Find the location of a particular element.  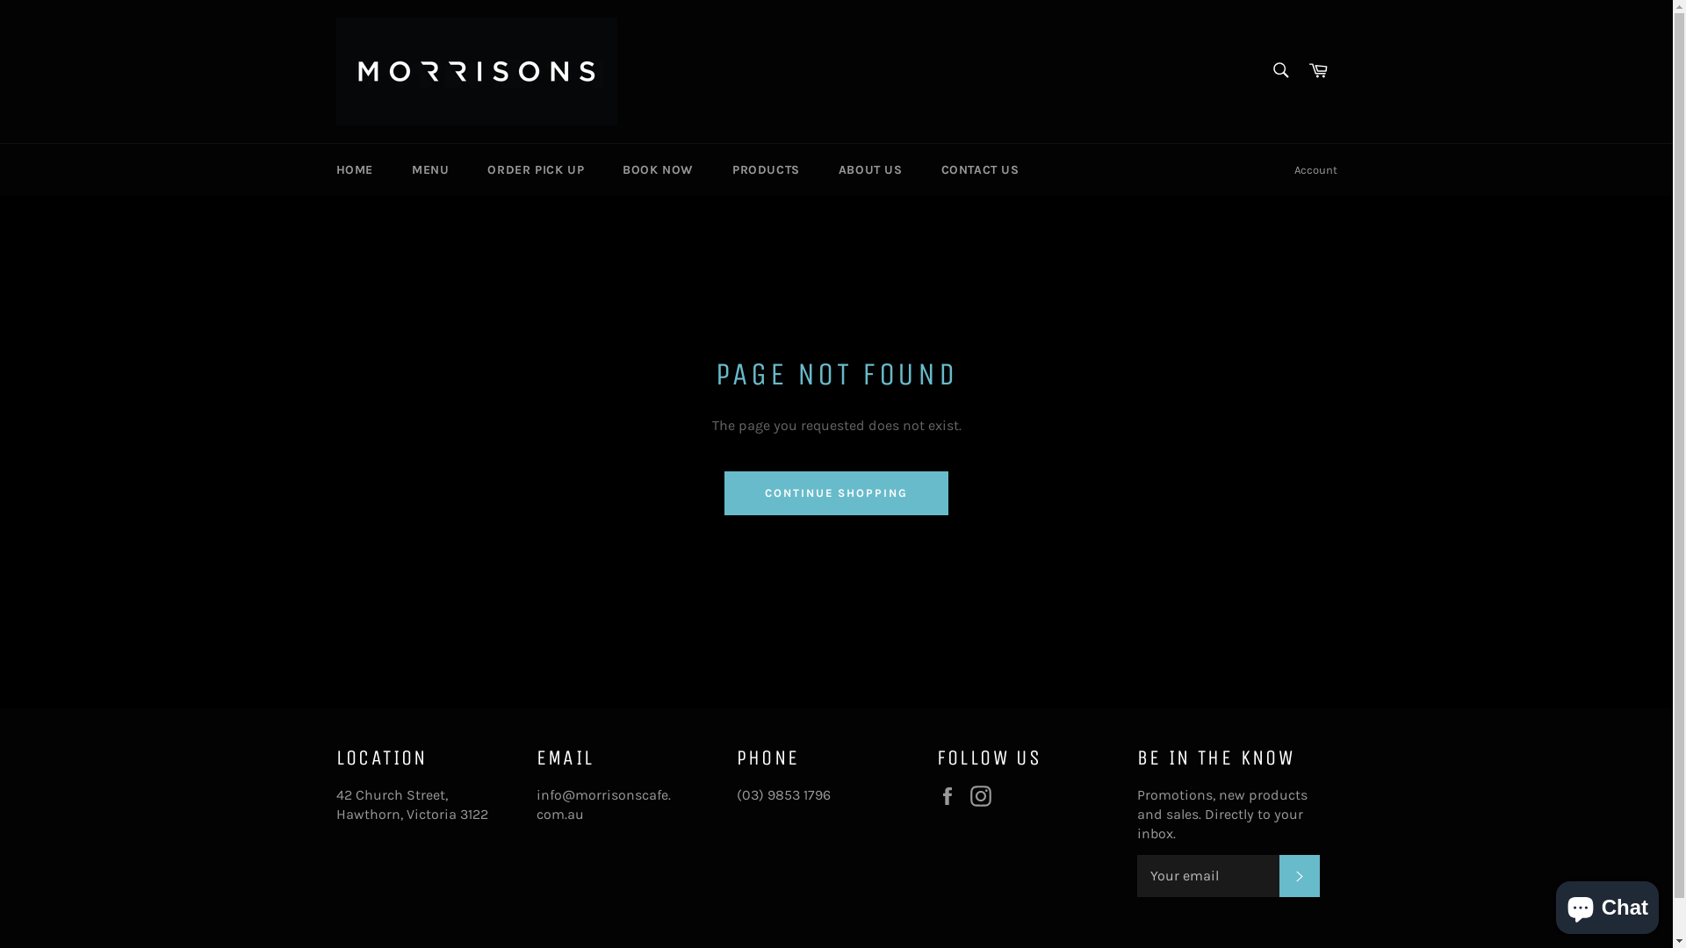

Instagram is located at coordinates (984, 796).